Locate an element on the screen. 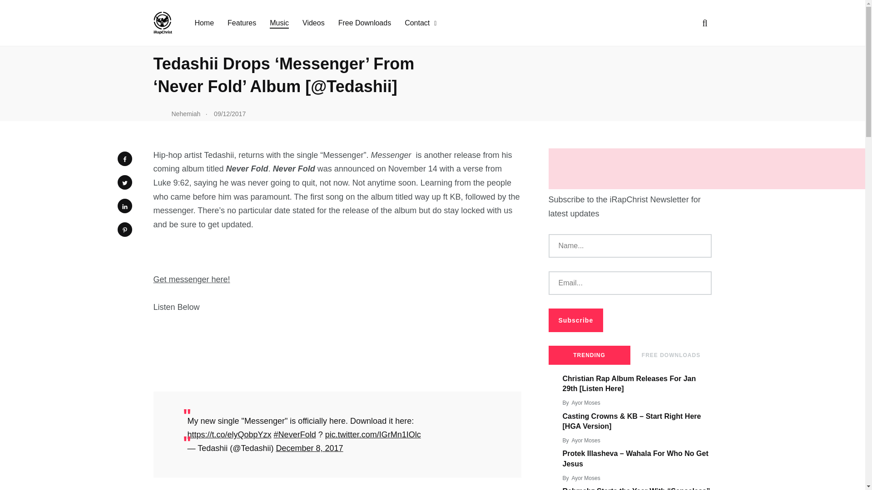 This screenshot has height=490, width=872. Nehemiah is located at coordinates (177, 114).